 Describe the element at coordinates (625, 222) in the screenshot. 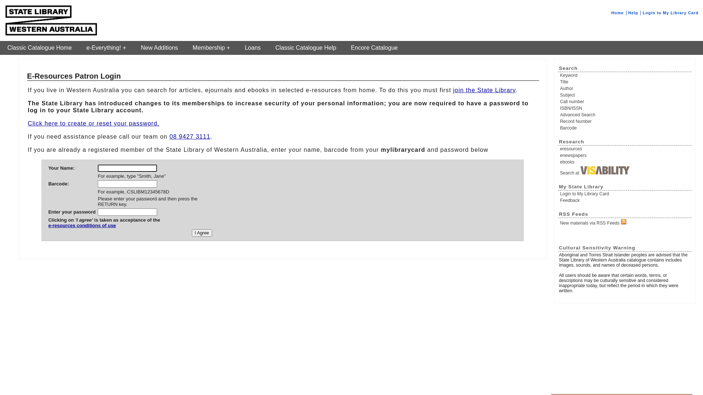

I see `New materials via RSS Feeds` at that location.